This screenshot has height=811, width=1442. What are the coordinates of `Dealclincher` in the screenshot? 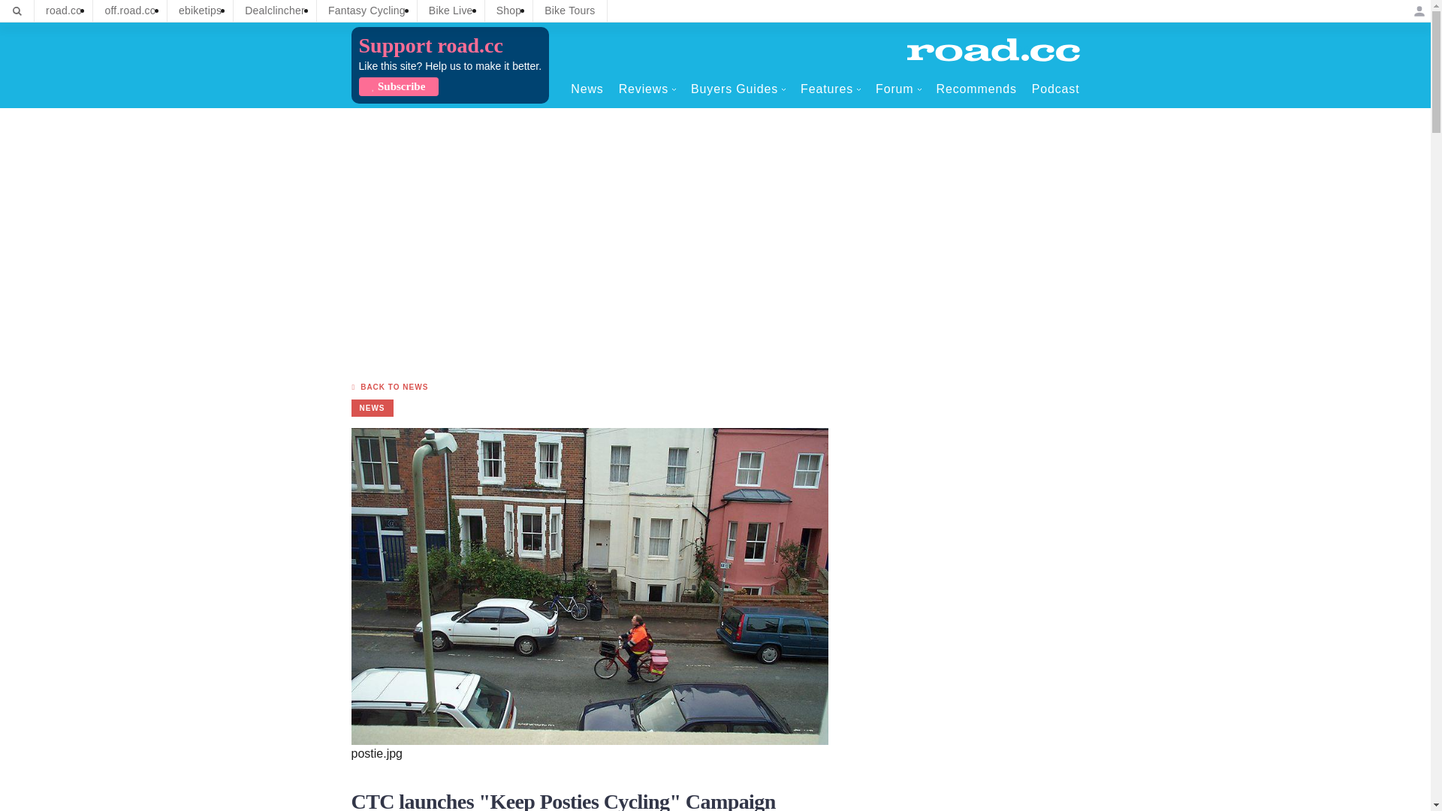 It's located at (275, 11).